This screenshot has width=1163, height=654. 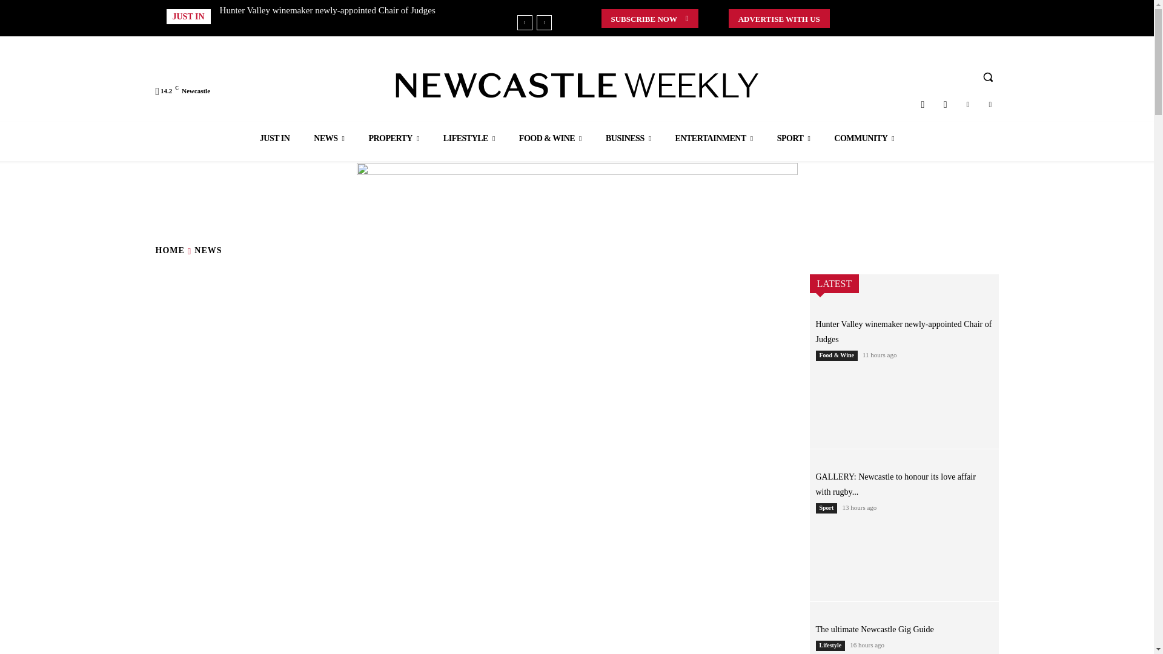 What do you see at coordinates (275, 138) in the screenshot?
I see `JUST IN` at bounding box center [275, 138].